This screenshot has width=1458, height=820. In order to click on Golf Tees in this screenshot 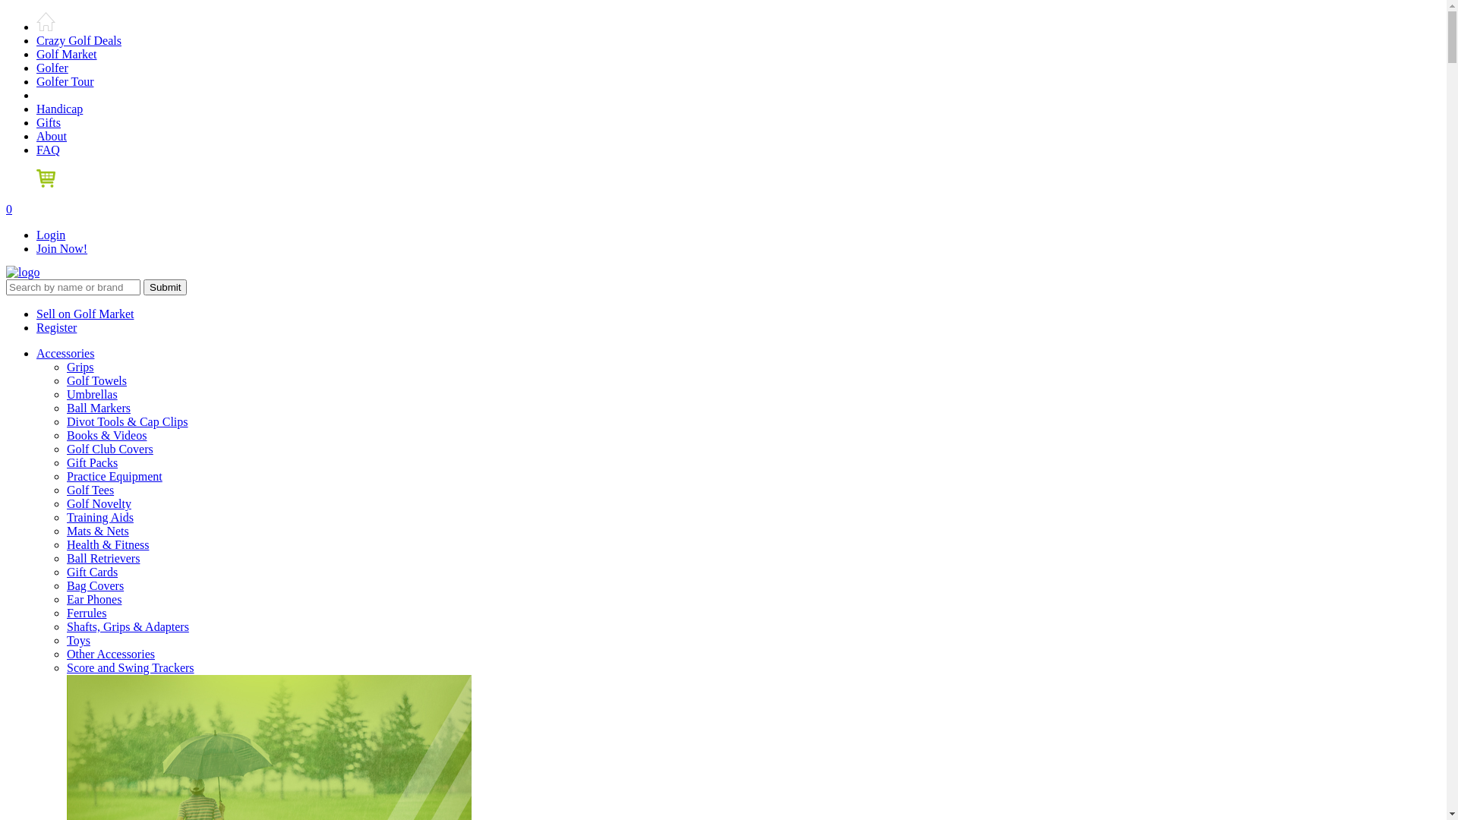, I will do `click(90, 490)`.